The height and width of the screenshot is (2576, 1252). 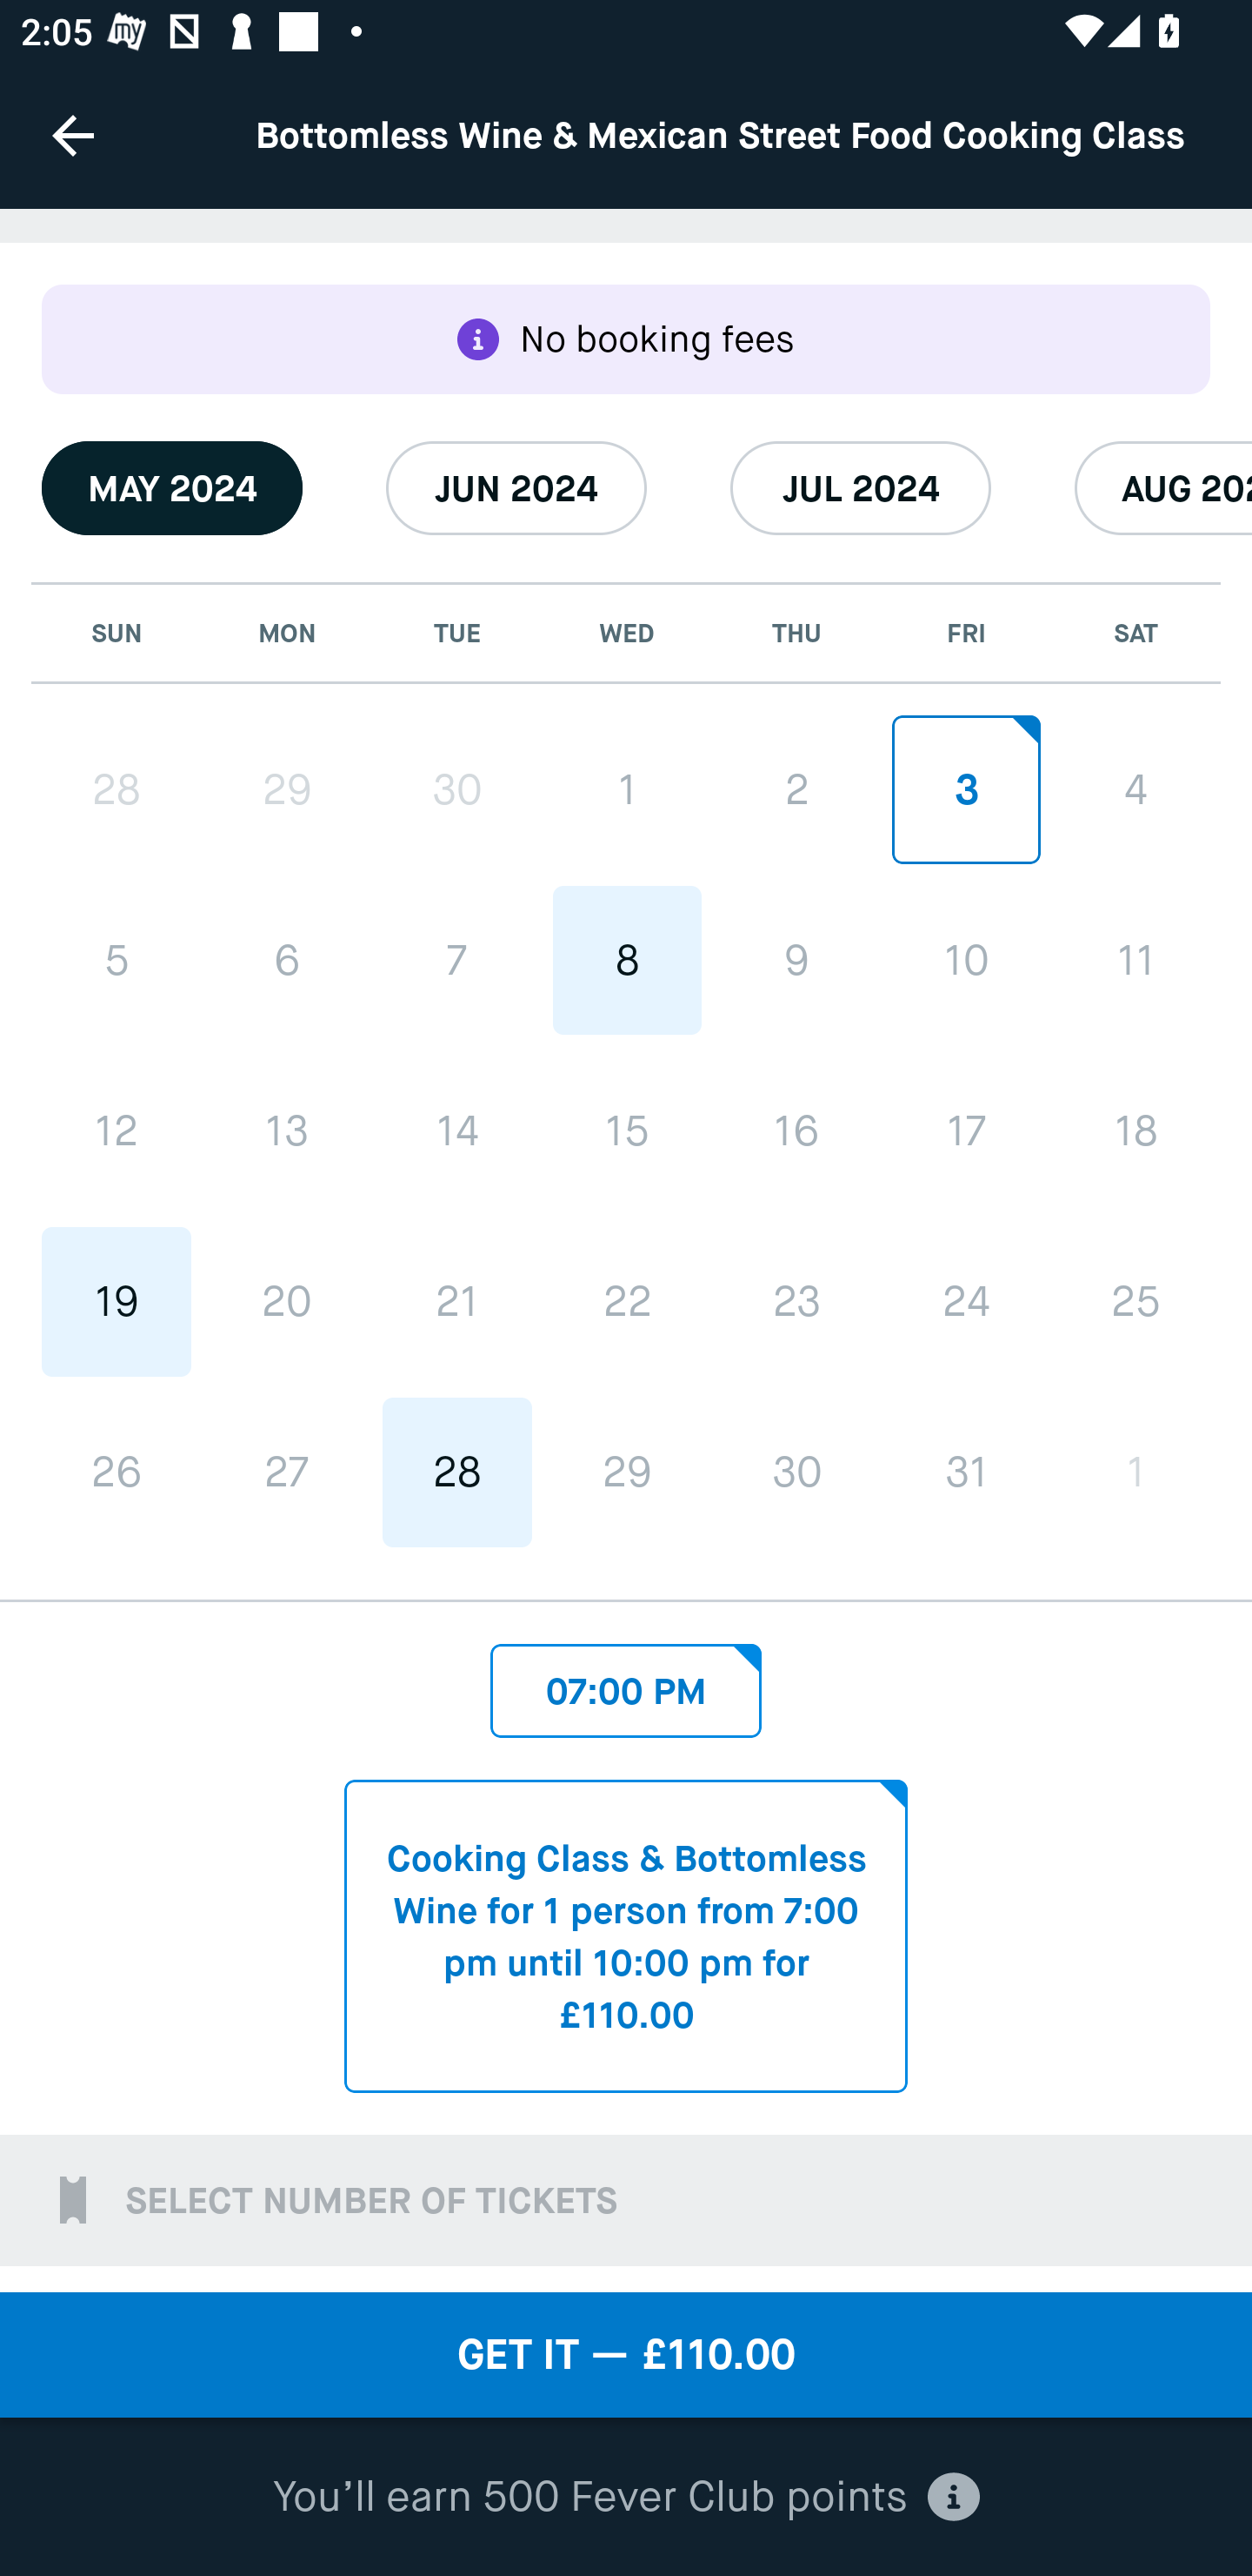 What do you see at coordinates (287, 1300) in the screenshot?
I see `20` at bounding box center [287, 1300].